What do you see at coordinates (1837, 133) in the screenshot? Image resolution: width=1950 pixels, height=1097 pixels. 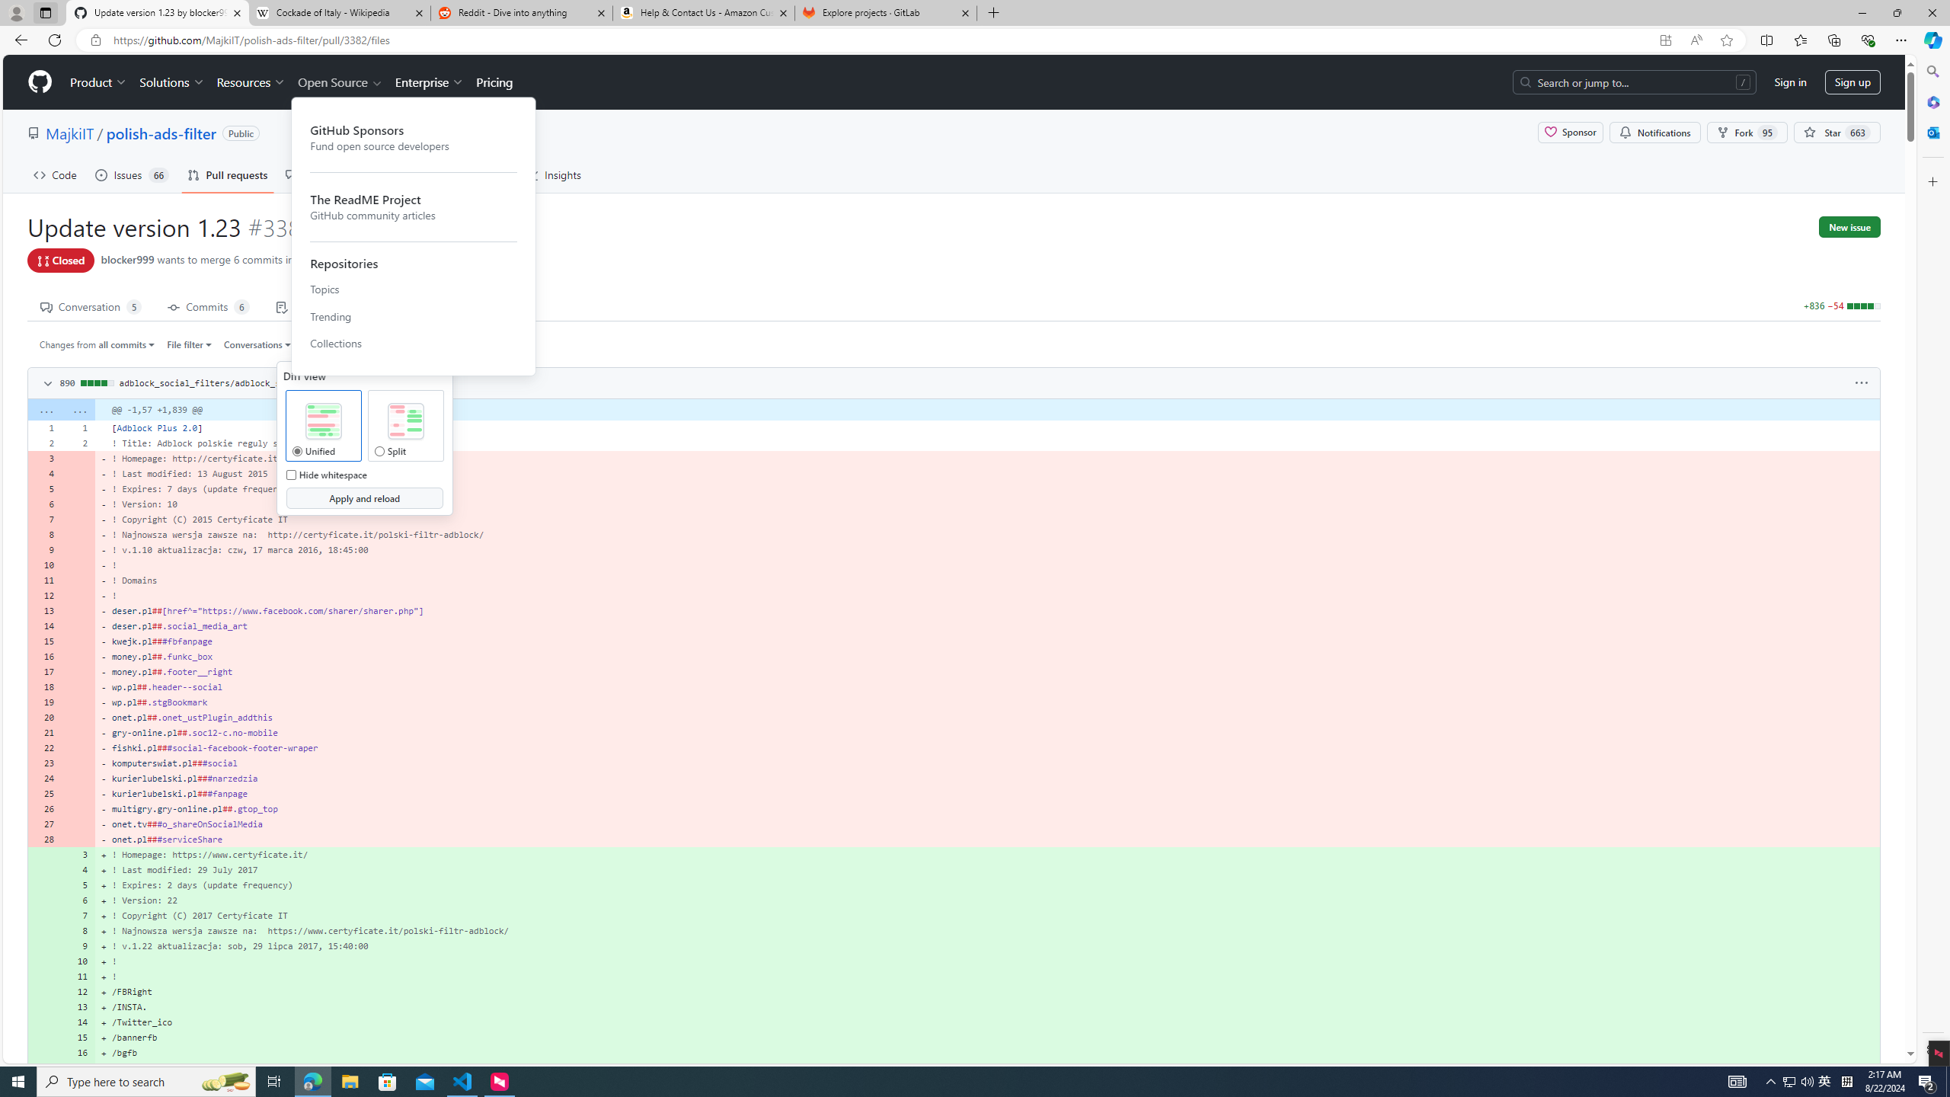 I see ` Star 663` at bounding box center [1837, 133].